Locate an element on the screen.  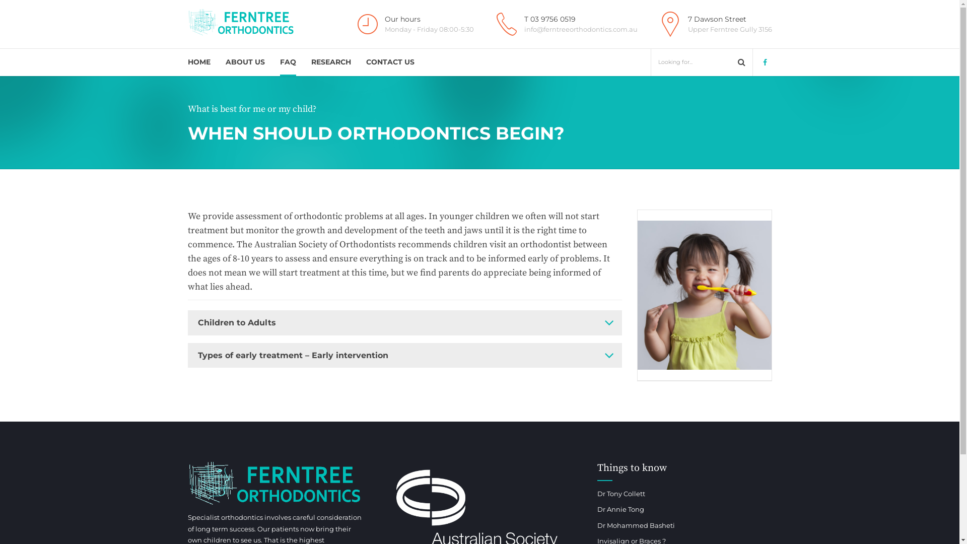
HOME is located at coordinates (198, 62).